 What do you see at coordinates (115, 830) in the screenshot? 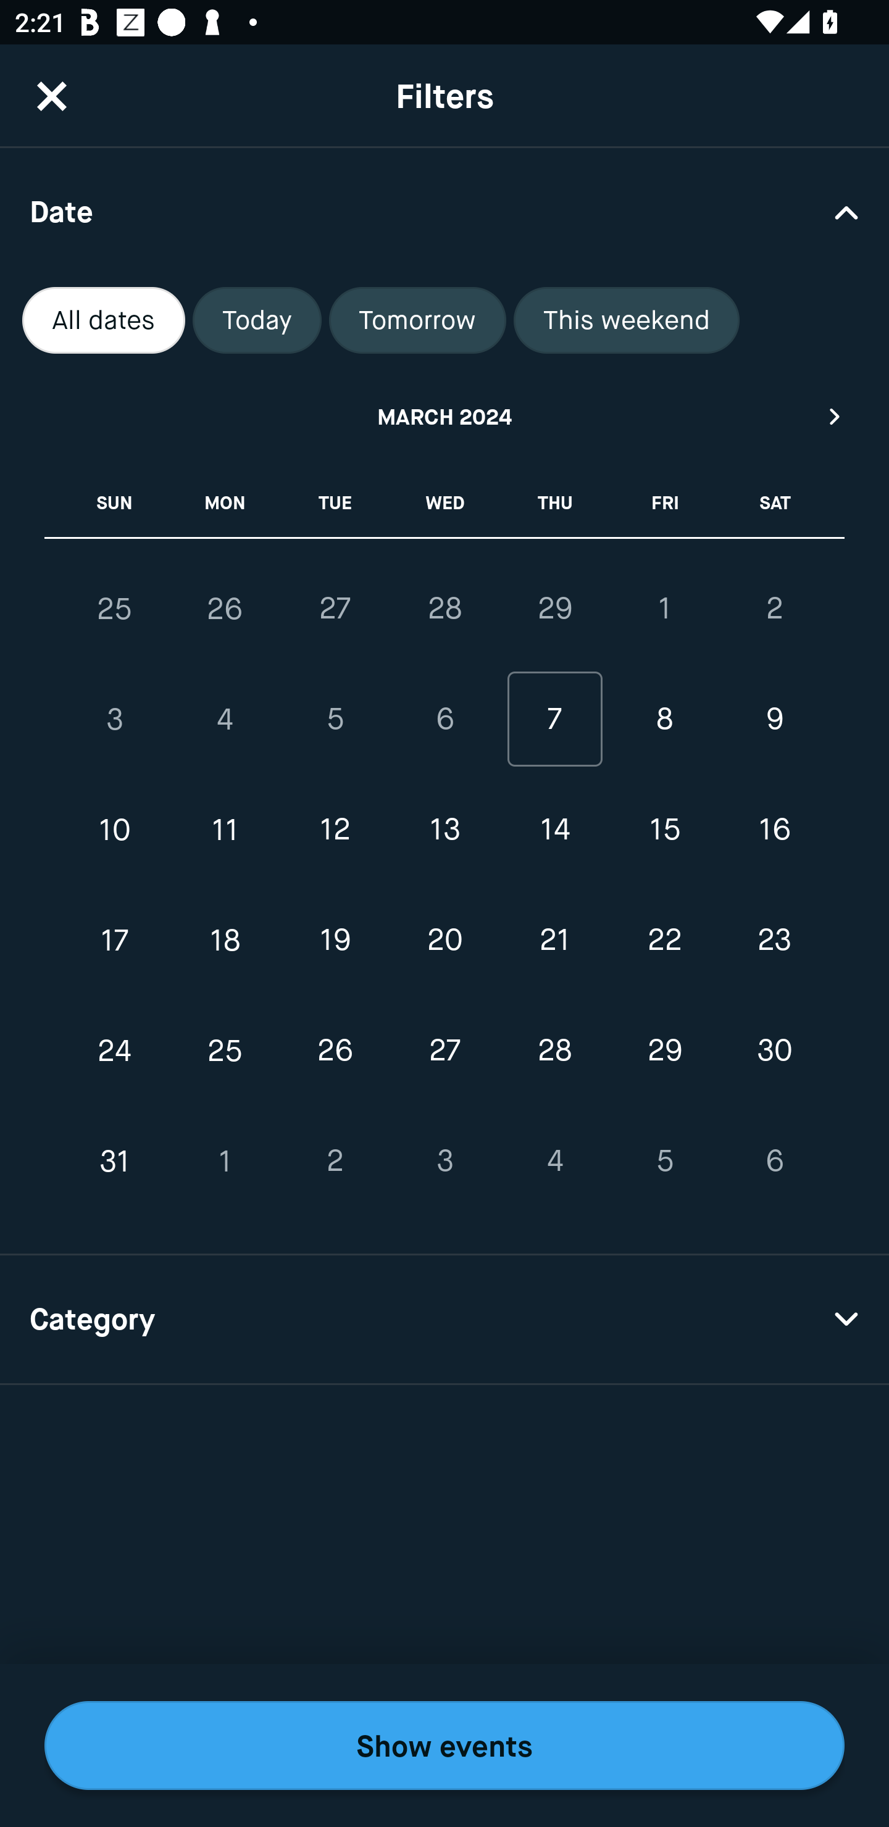
I see `10` at bounding box center [115, 830].